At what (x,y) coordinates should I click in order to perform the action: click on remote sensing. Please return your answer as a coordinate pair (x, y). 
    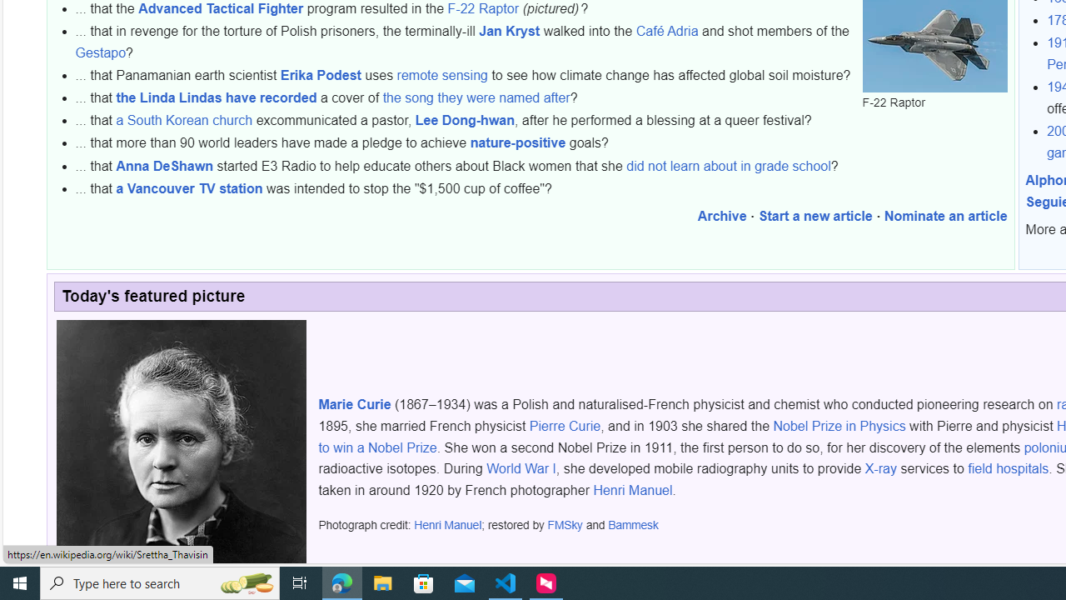
    Looking at the image, I should click on (442, 75).